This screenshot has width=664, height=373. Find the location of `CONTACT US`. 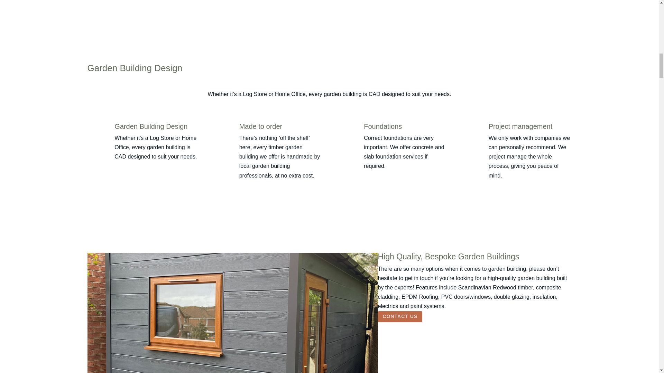

CONTACT US is located at coordinates (400, 316).